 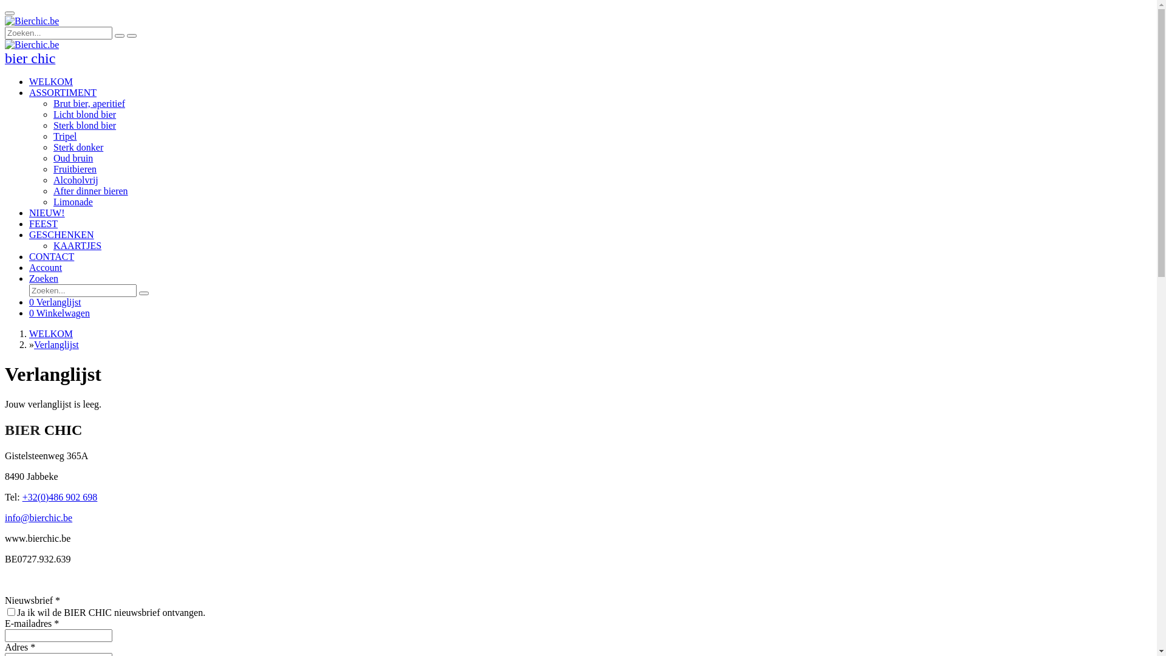 What do you see at coordinates (60, 497) in the screenshot?
I see `+32(0)486 902 698` at bounding box center [60, 497].